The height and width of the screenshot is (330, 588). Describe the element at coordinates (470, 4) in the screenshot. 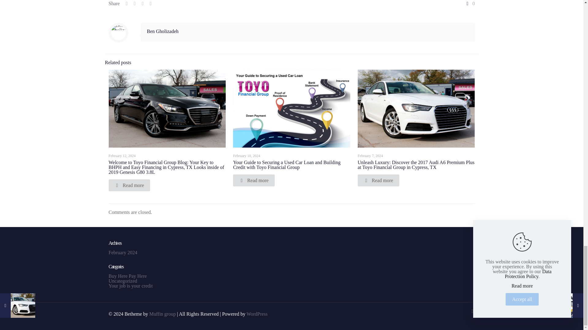

I see `0` at that location.